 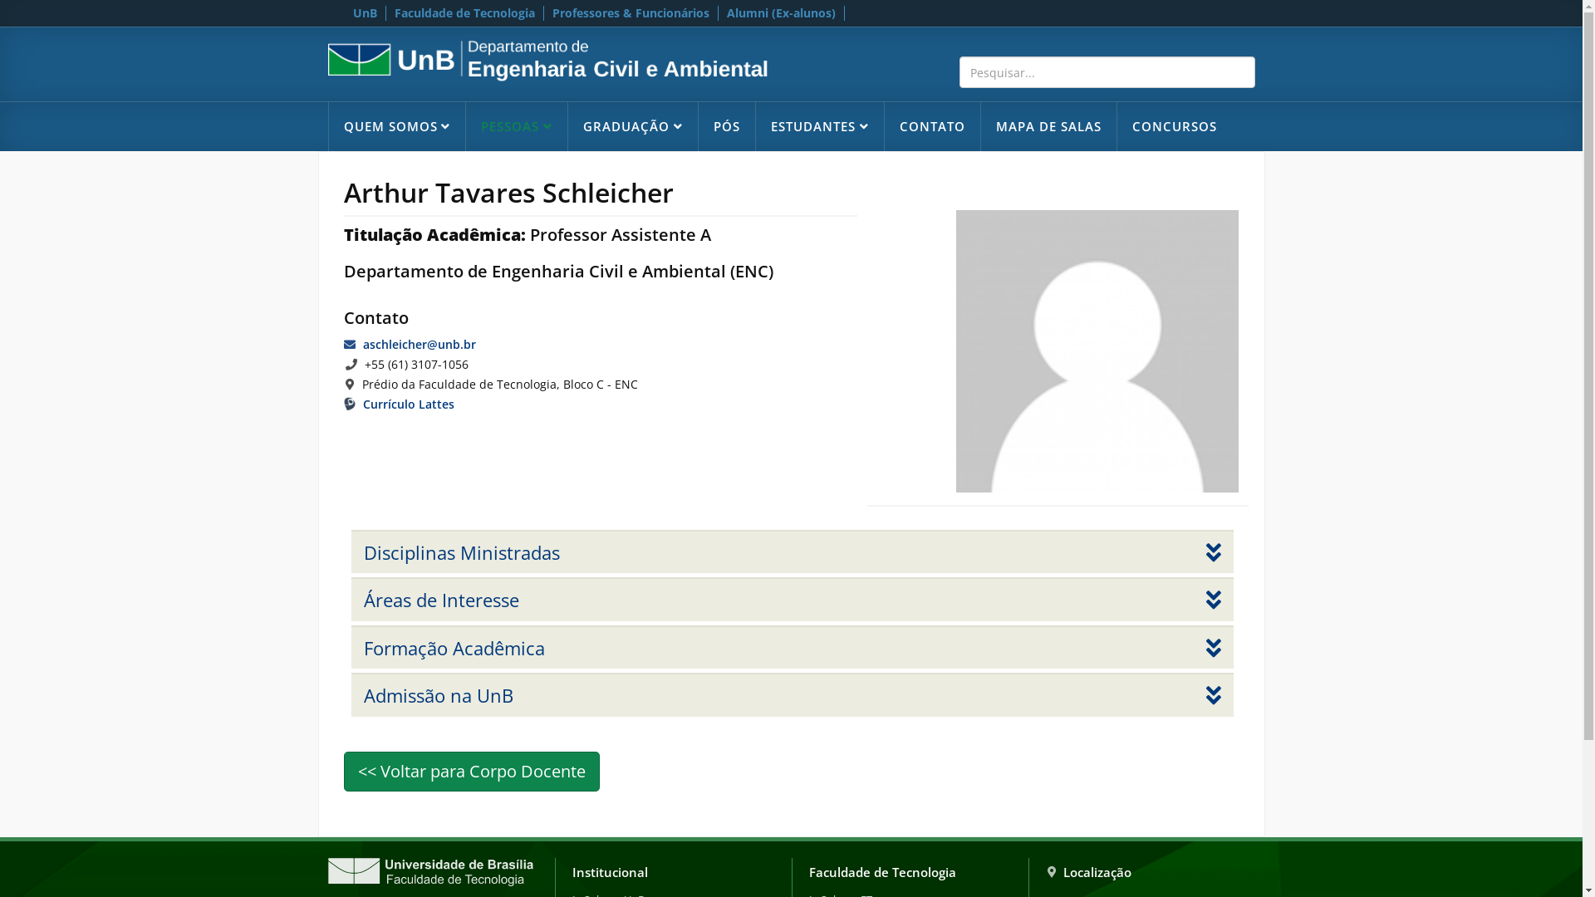 I want to click on CONCURSOS, so click(x=1175, y=126).